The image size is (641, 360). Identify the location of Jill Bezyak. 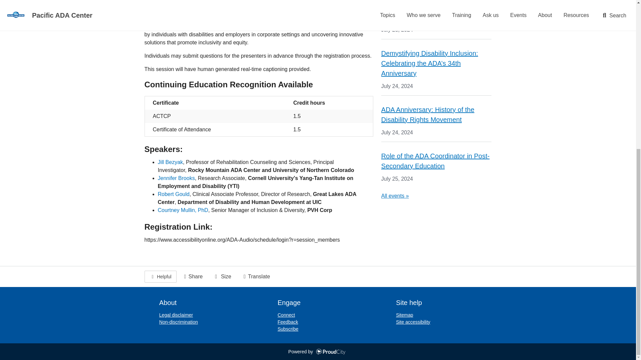
(170, 162).